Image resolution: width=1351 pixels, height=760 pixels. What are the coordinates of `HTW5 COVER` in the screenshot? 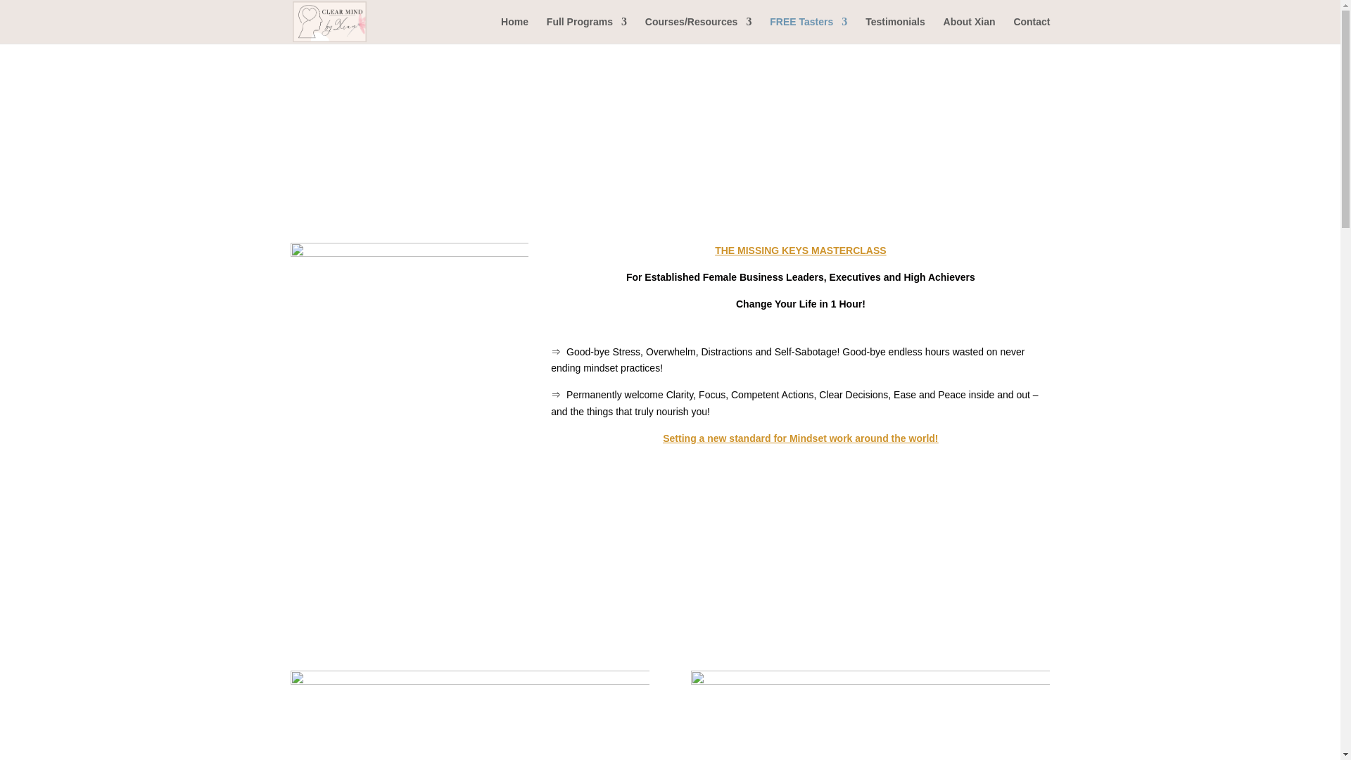 It's located at (409, 361).